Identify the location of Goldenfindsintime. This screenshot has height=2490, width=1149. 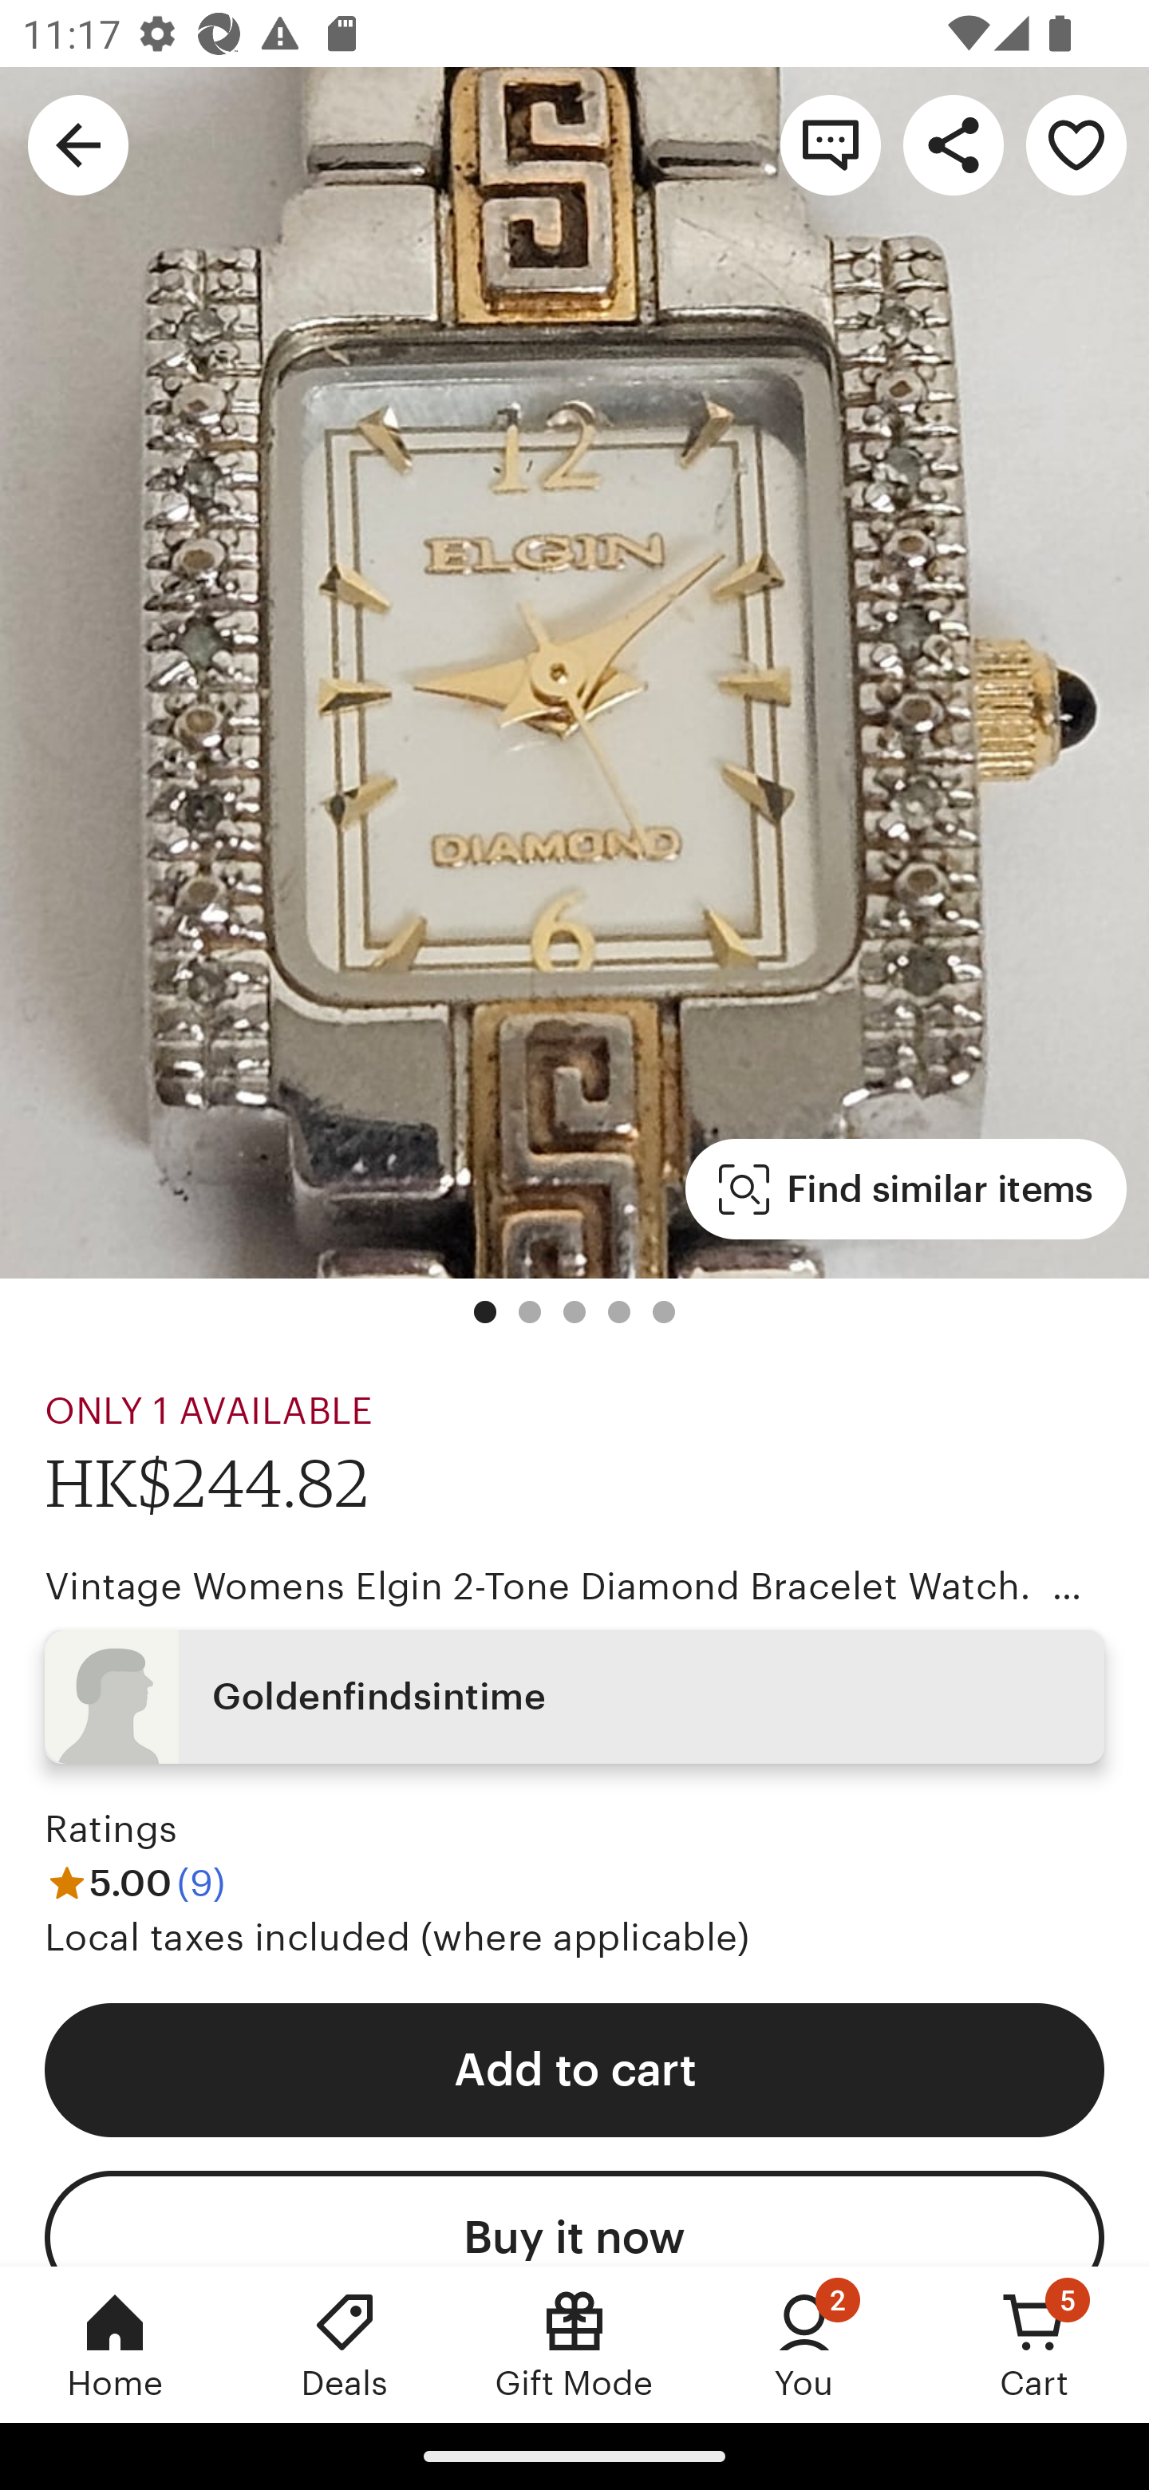
(574, 1695).